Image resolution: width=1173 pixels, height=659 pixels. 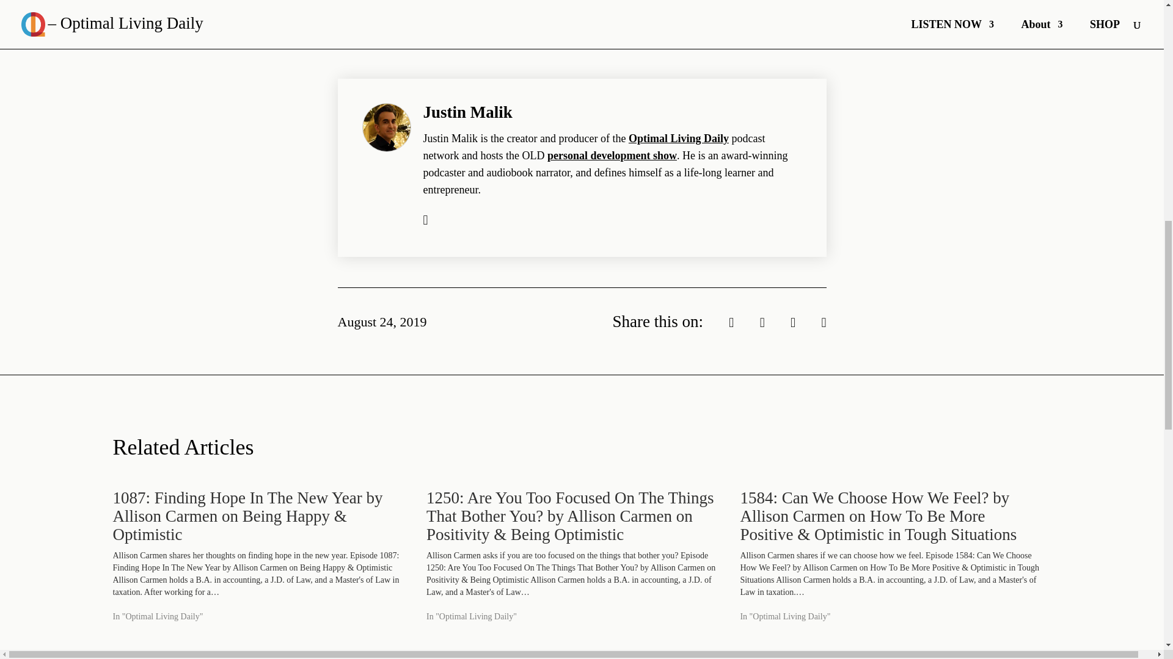 I want to click on Share via email, so click(x=824, y=321).